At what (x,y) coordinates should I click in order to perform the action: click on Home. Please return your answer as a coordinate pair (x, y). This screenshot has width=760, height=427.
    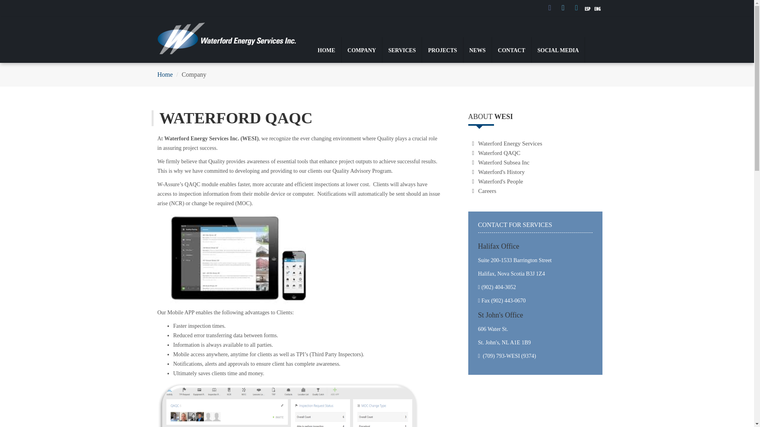
    Looking at the image, I should click on (165, 74).